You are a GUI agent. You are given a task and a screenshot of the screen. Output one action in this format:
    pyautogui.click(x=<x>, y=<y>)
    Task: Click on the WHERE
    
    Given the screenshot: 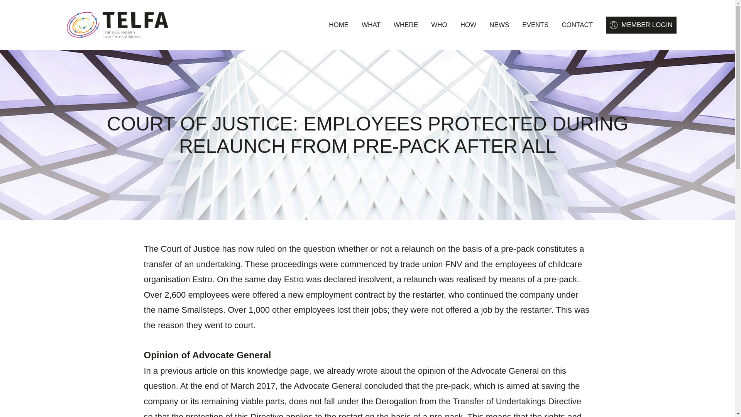 What is the action you would take?
    pyautogui.click(x=405, y=25)
    